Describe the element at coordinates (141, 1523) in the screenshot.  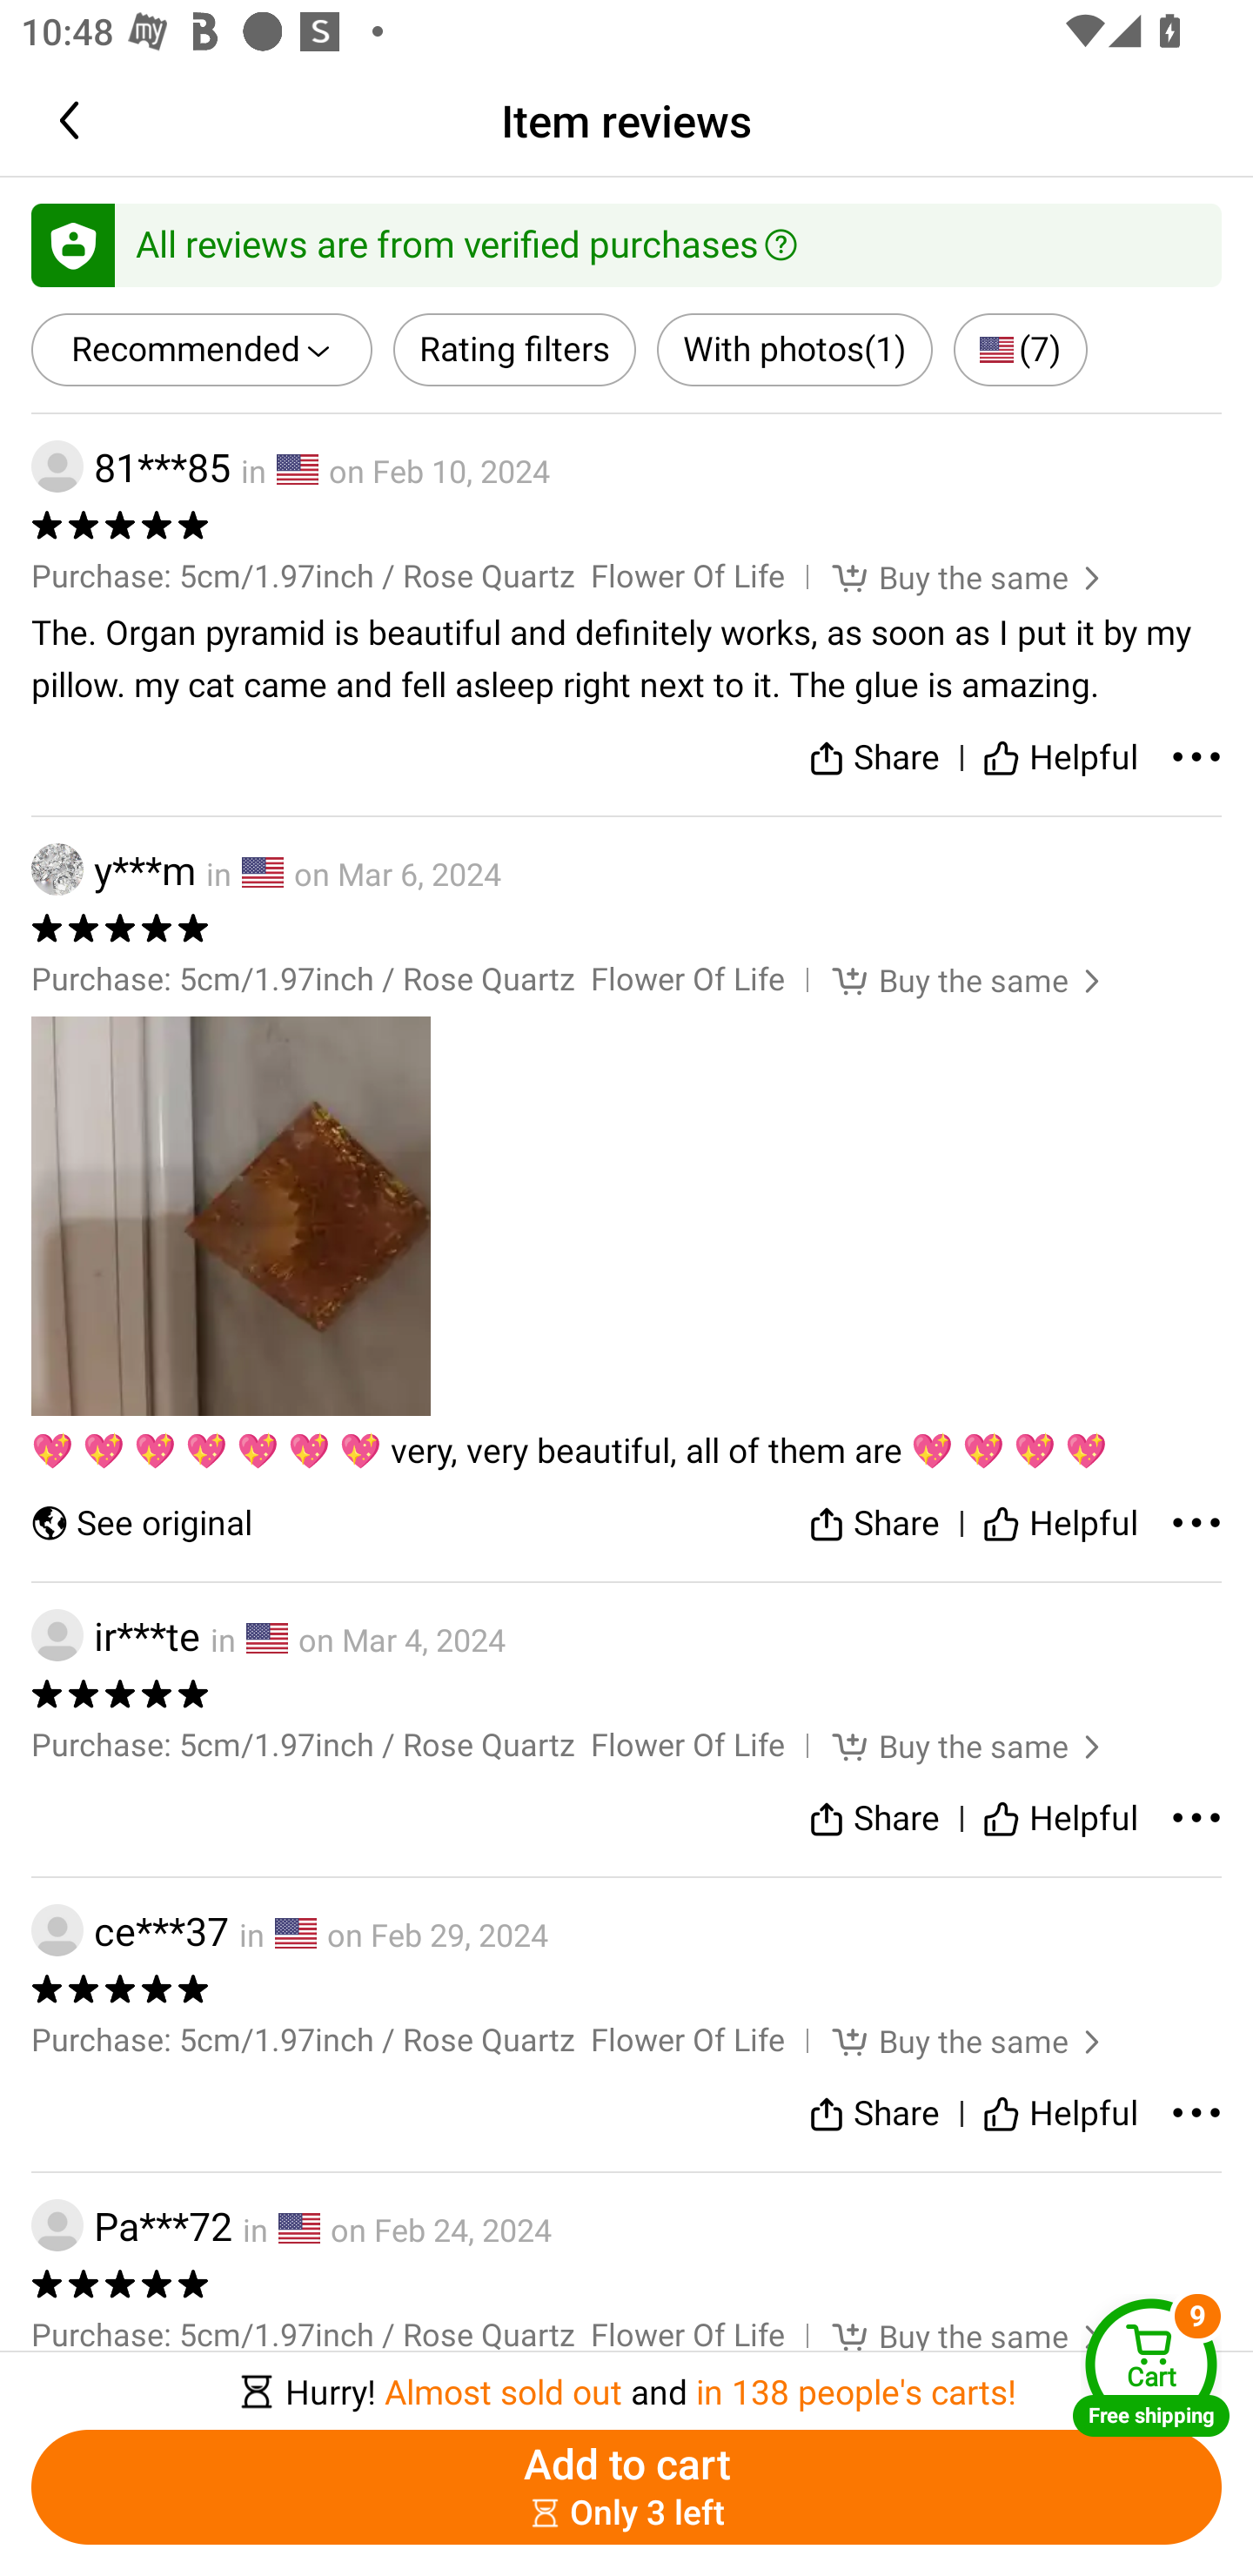
I see `  See original` at that location.